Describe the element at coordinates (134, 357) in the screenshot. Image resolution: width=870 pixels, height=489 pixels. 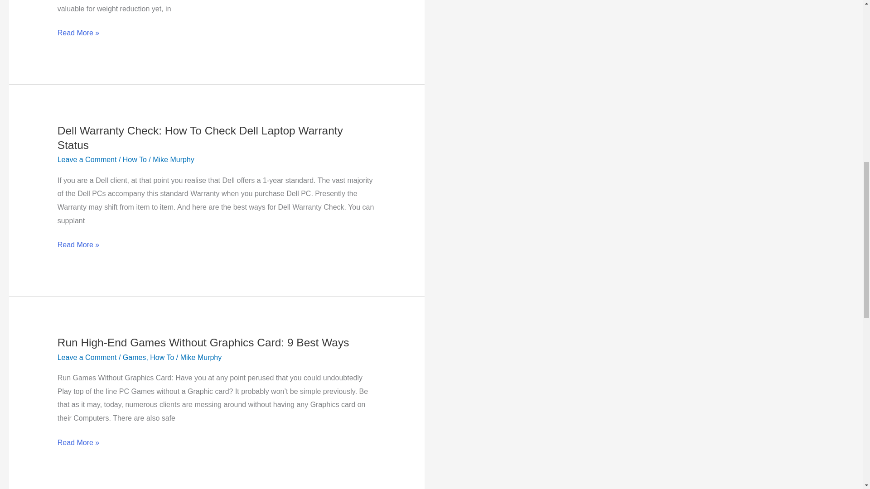
I see `Games` at that location.